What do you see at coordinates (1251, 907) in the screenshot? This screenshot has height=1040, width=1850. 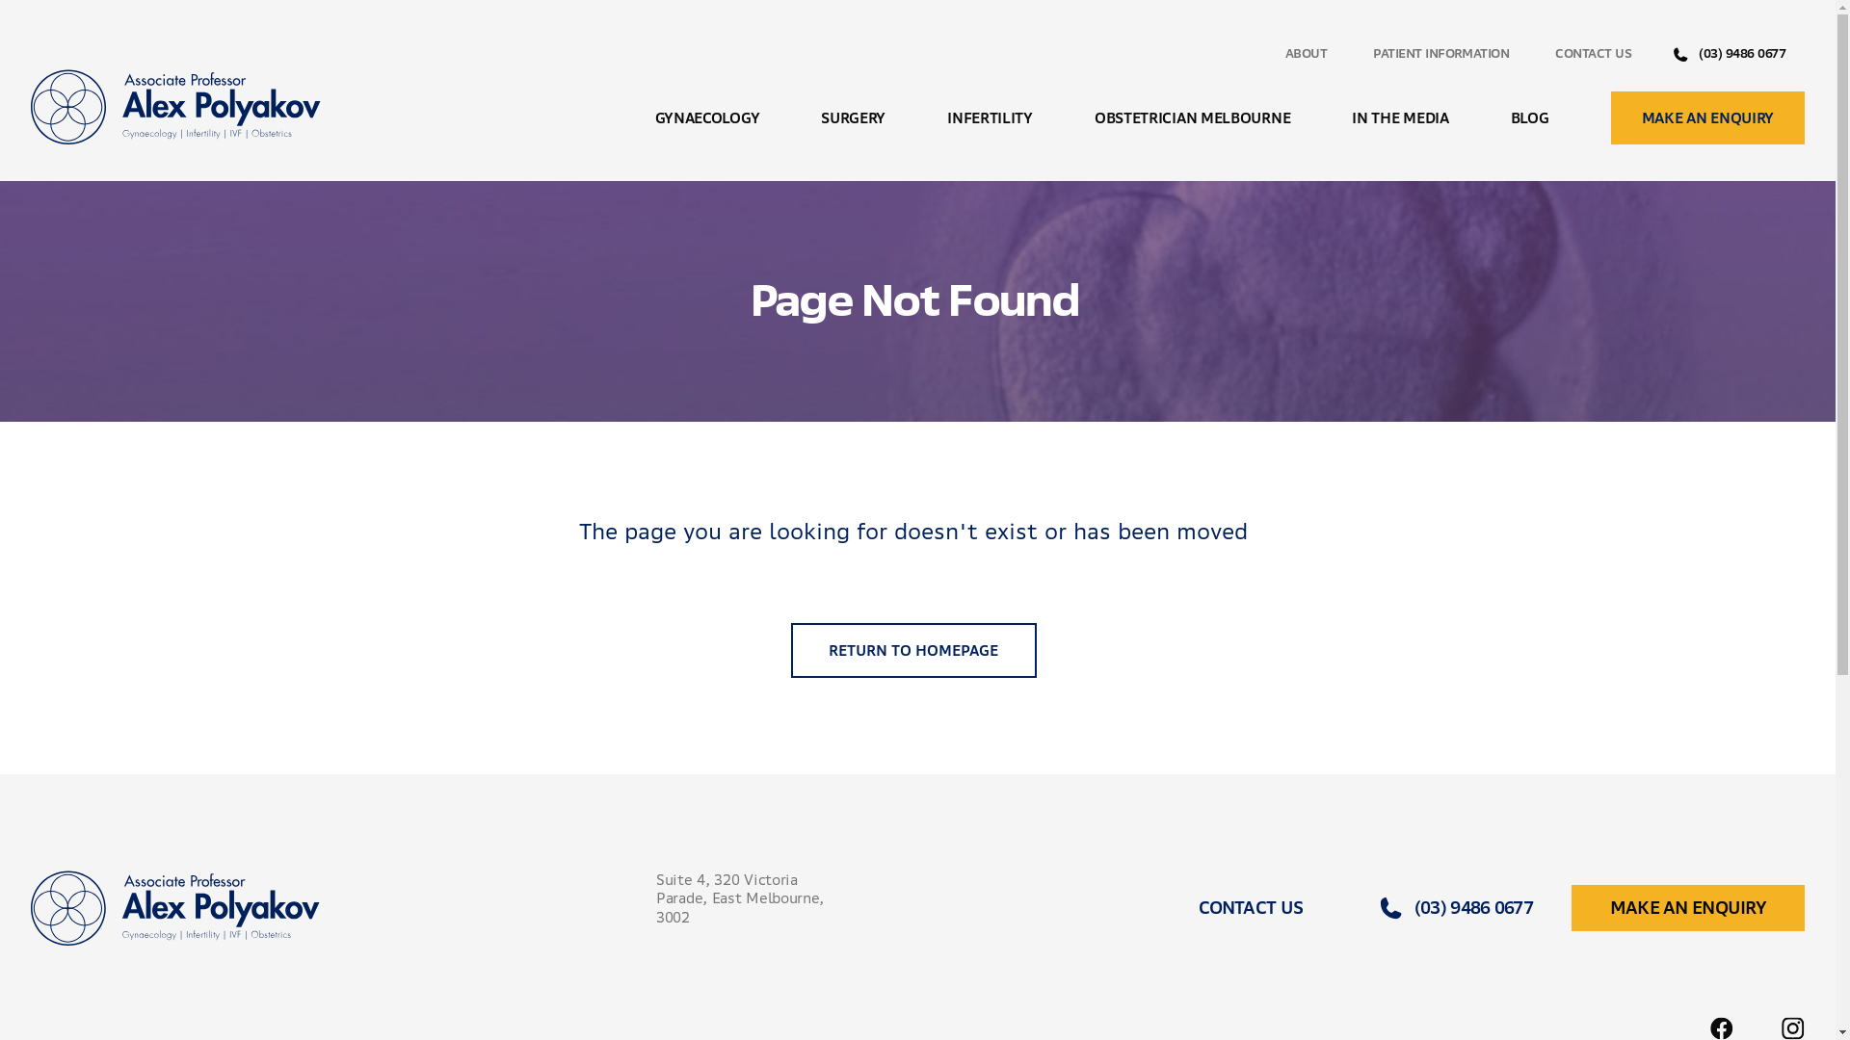 I see `CONTACT US` at bounding box center [1251, 907].